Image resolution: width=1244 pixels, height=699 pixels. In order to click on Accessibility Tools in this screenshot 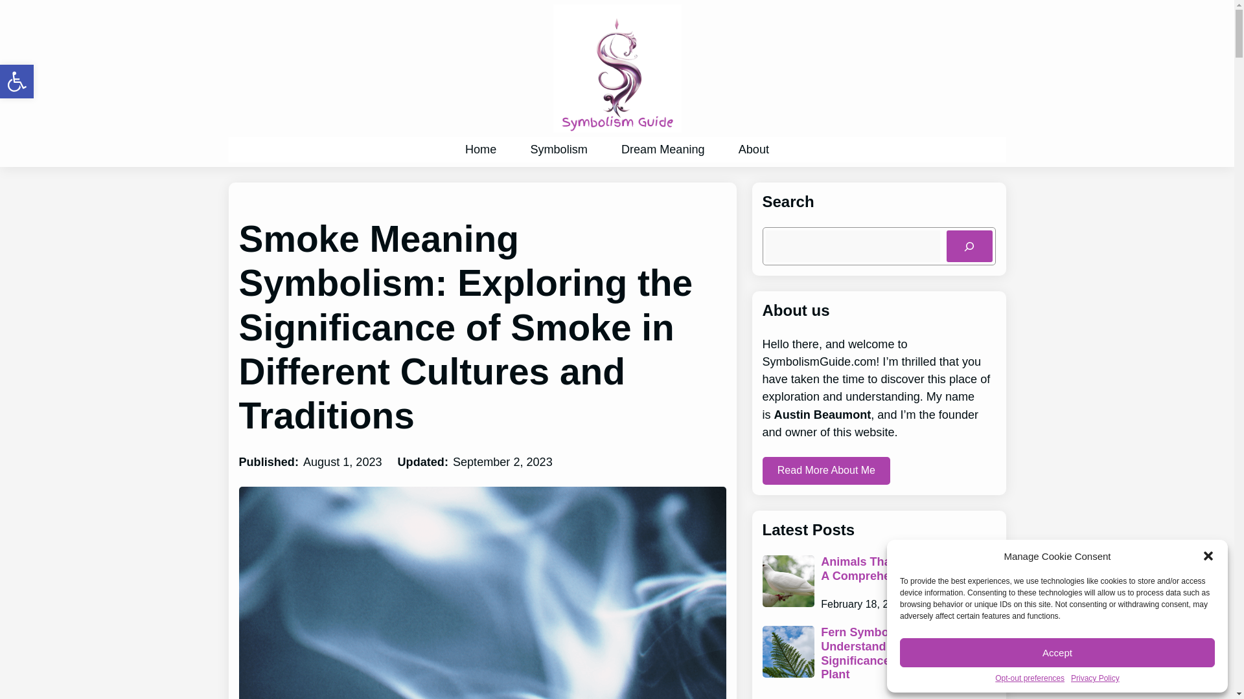, I will do `click(1057, 652)`.